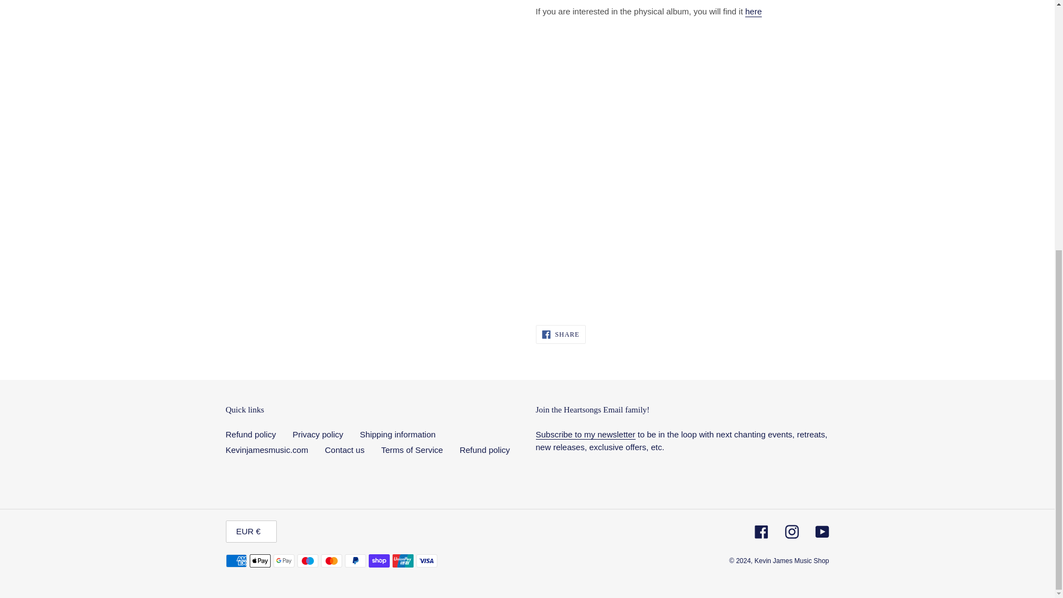 The image size is (1063, 598). I want to click on here, so click(753, 12).